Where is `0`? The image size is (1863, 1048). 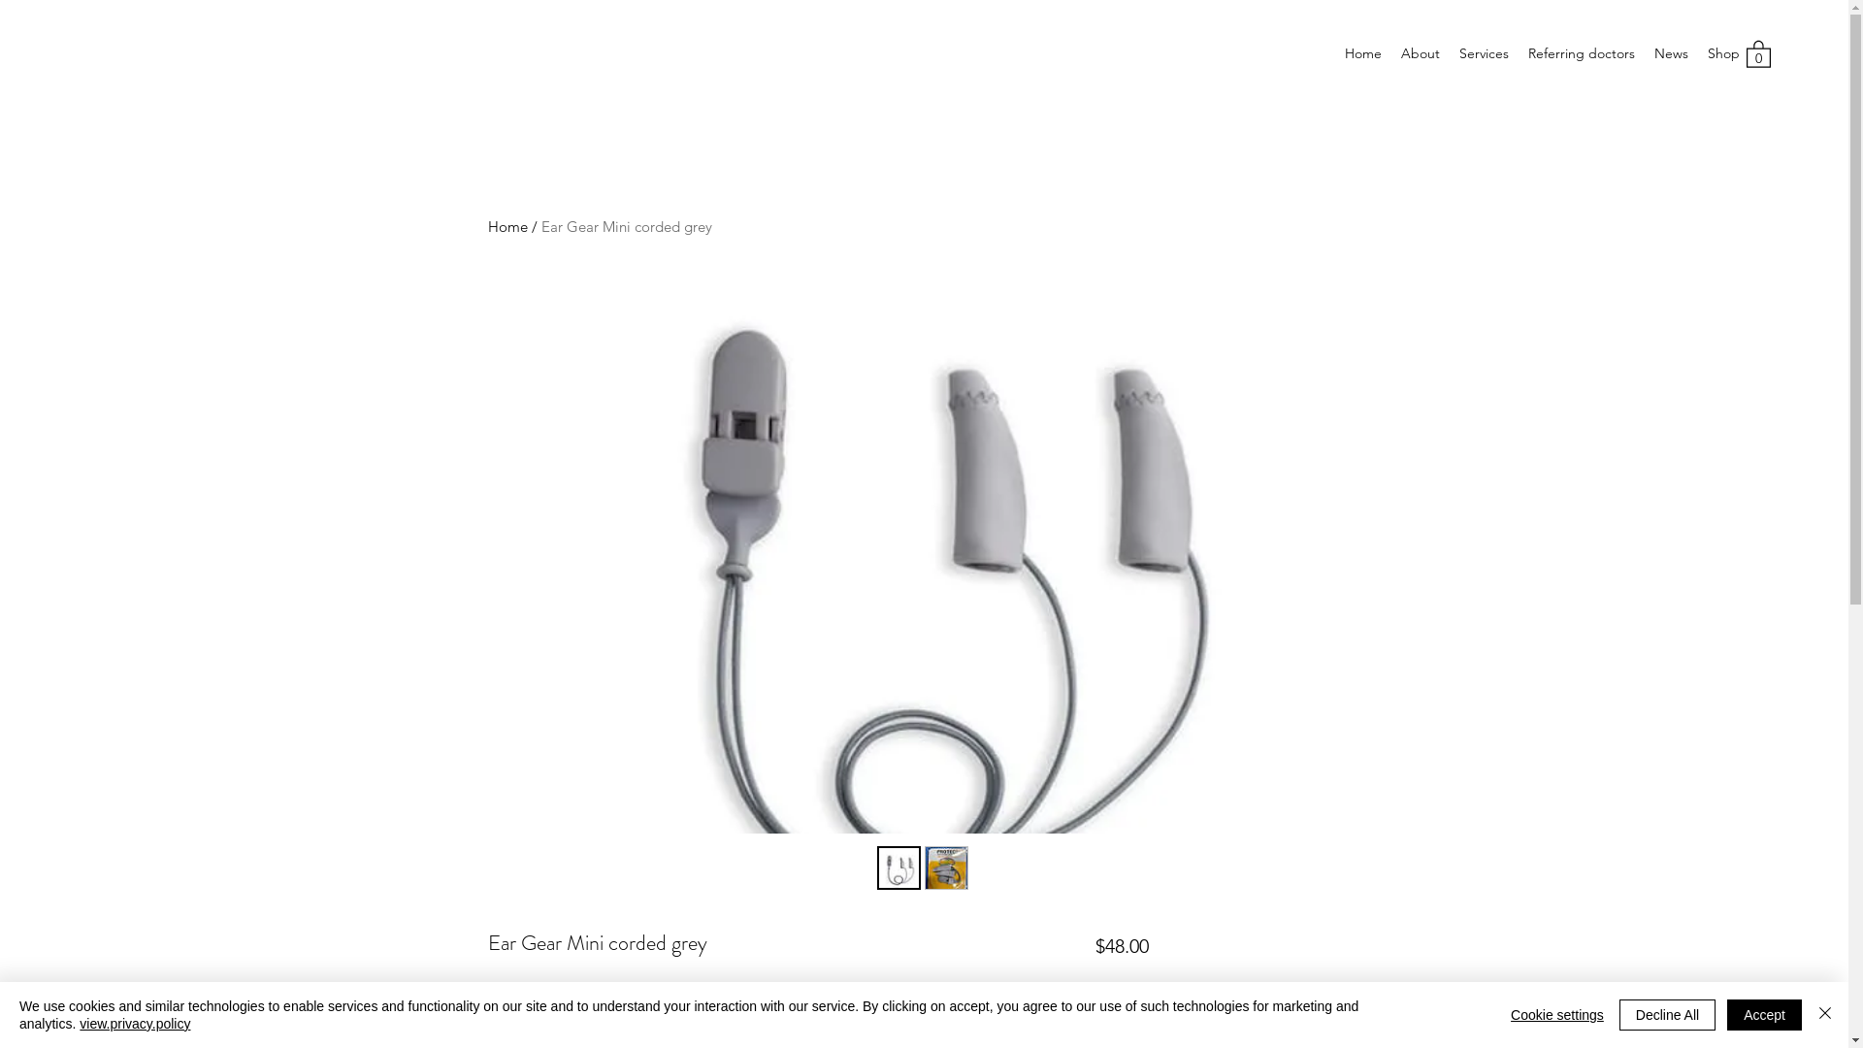
0 is located at coordinates (1758, 53).